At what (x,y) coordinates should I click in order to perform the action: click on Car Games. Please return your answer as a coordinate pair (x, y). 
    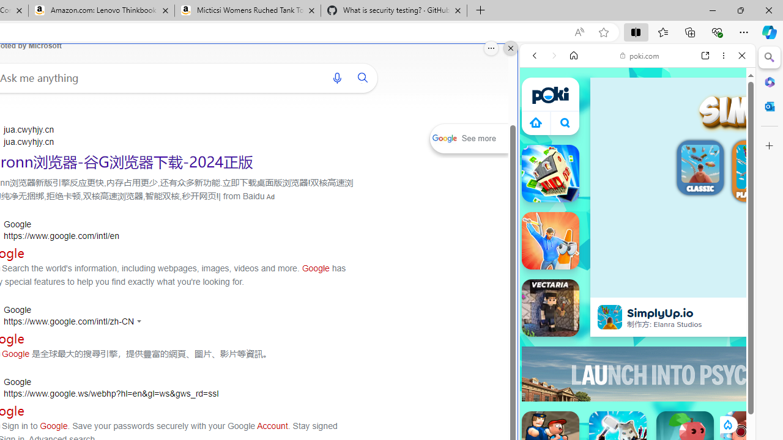
    Looking at the image, I should click on (637, 287).